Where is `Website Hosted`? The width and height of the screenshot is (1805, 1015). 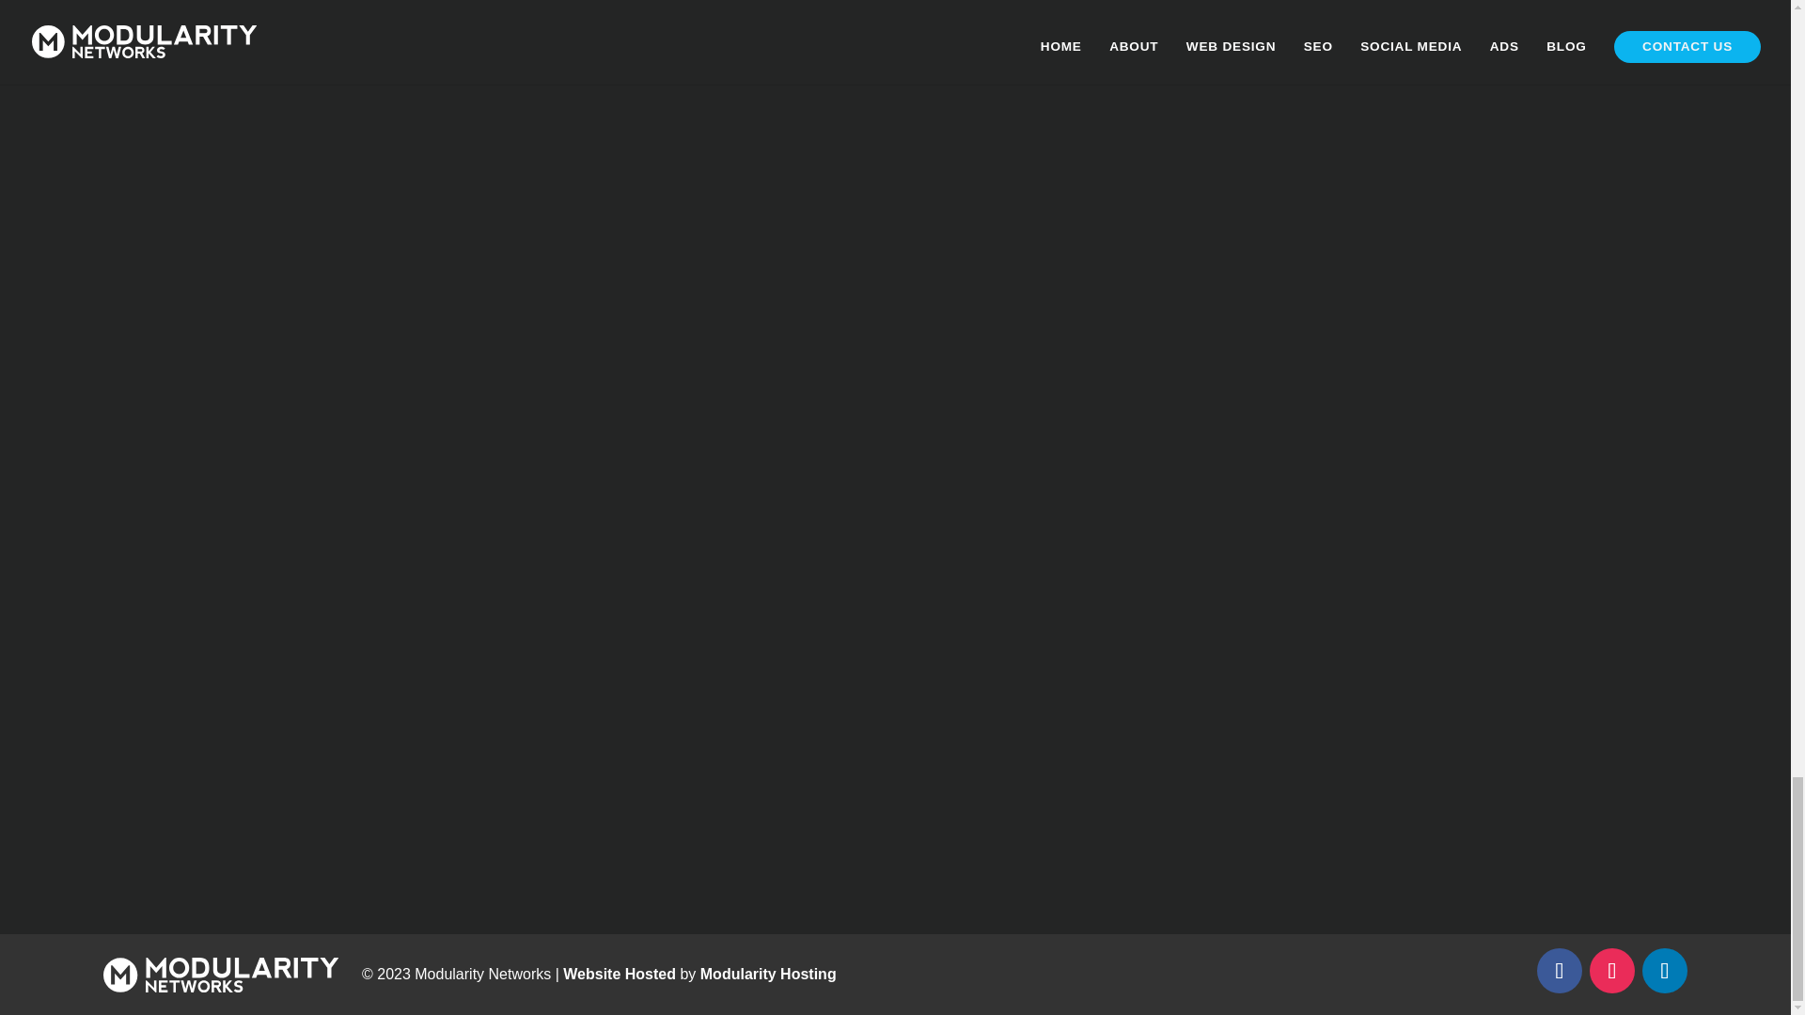 Website Hosted is located at coordinates (619, 974).